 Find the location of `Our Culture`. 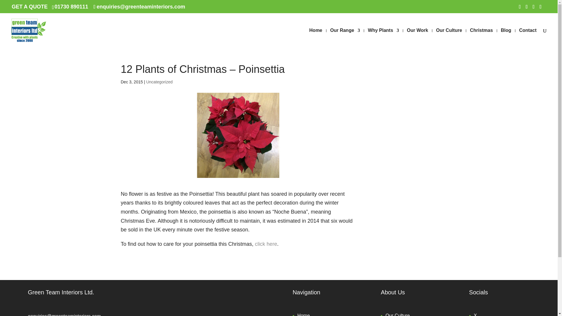

Our Culture is located at coordinates (449, 37).